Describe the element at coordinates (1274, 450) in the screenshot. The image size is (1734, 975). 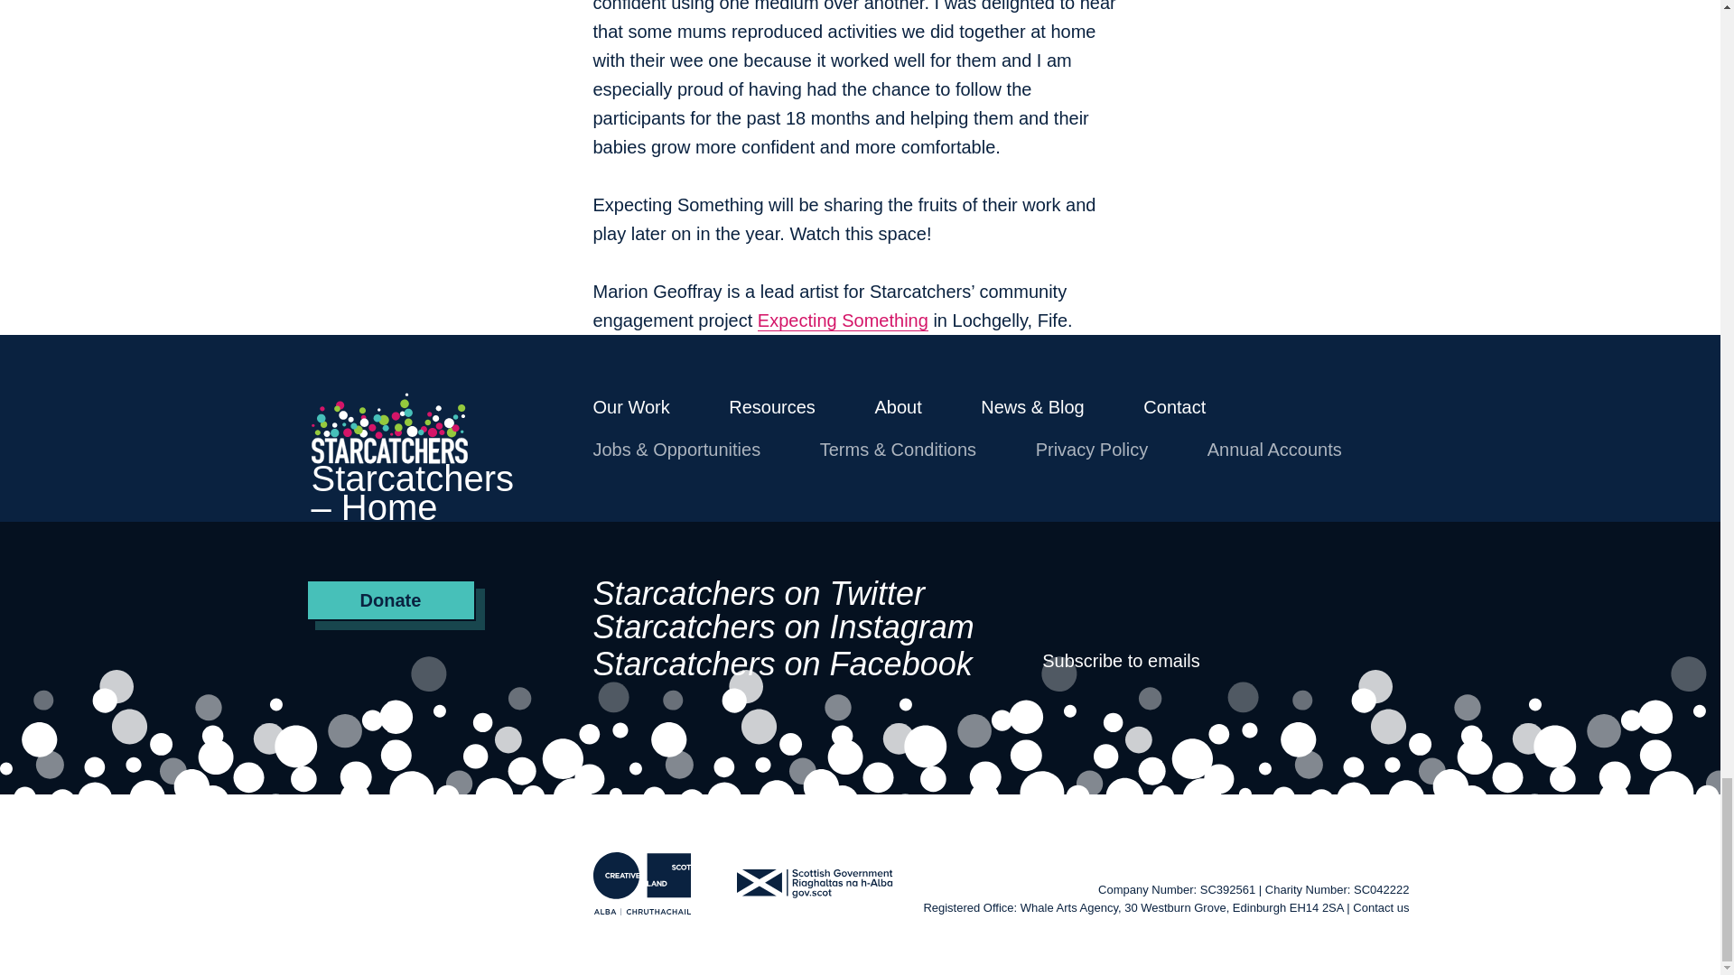
I see `Annual Accounts` at that location.